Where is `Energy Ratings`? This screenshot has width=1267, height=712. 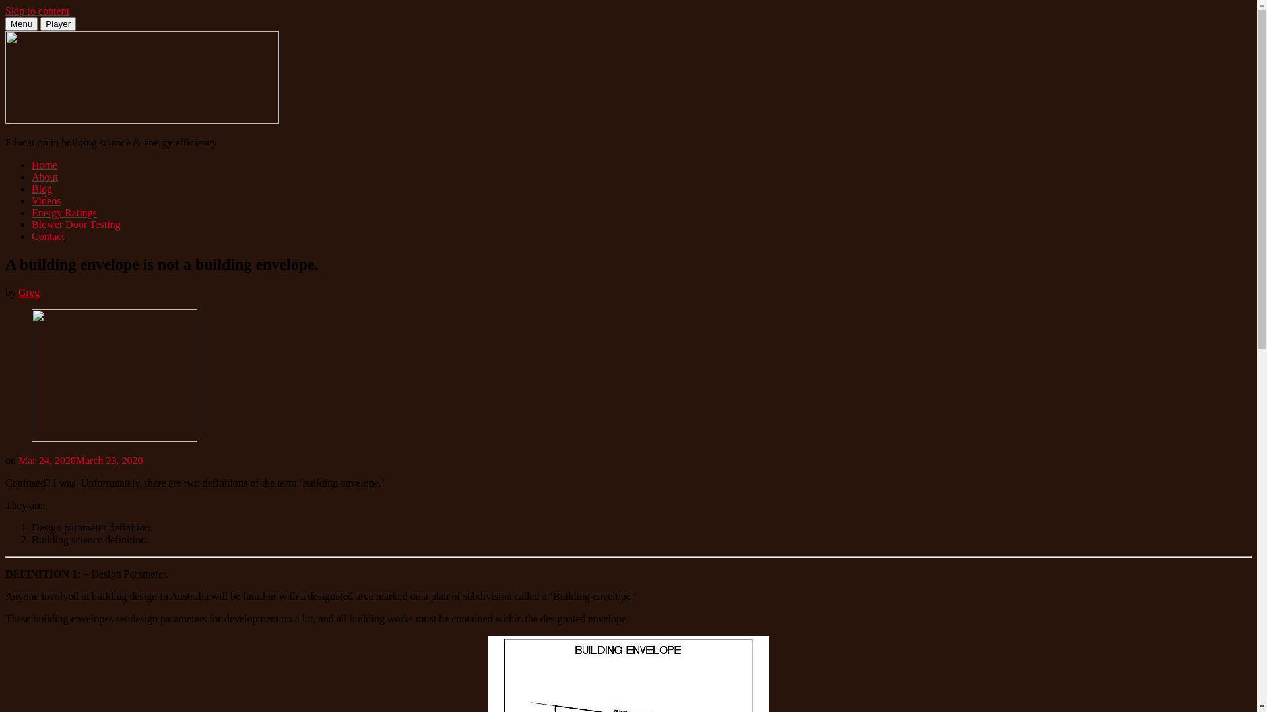
Energy Ratings is located at coordinates (65, 212).